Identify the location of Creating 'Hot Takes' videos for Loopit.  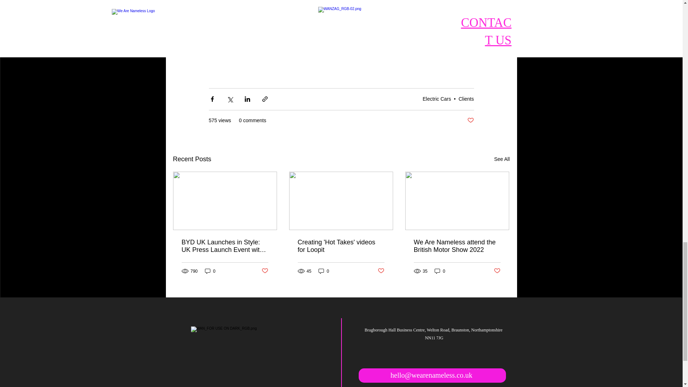
(340, 246).